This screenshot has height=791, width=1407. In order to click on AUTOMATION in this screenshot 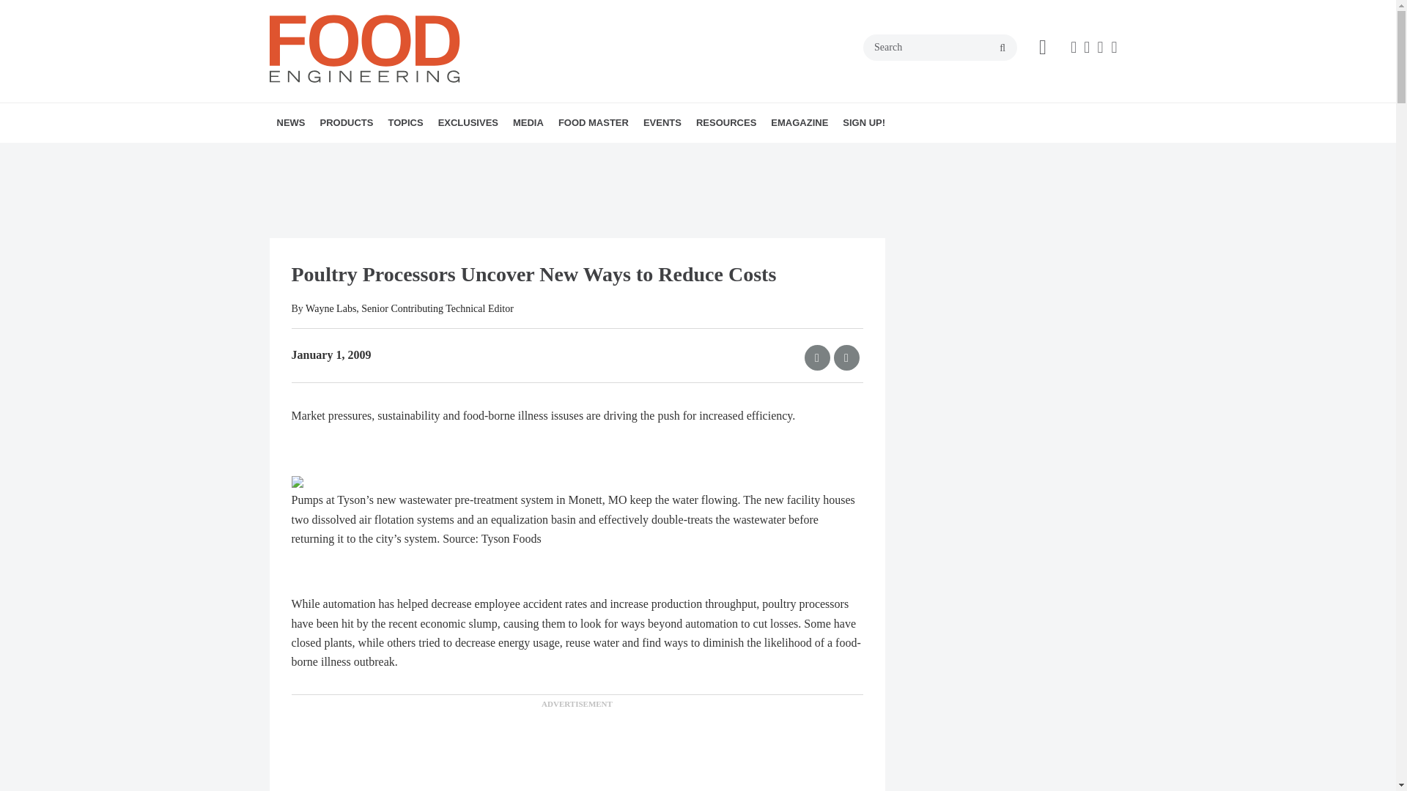, I will do `click(479, 155)`.